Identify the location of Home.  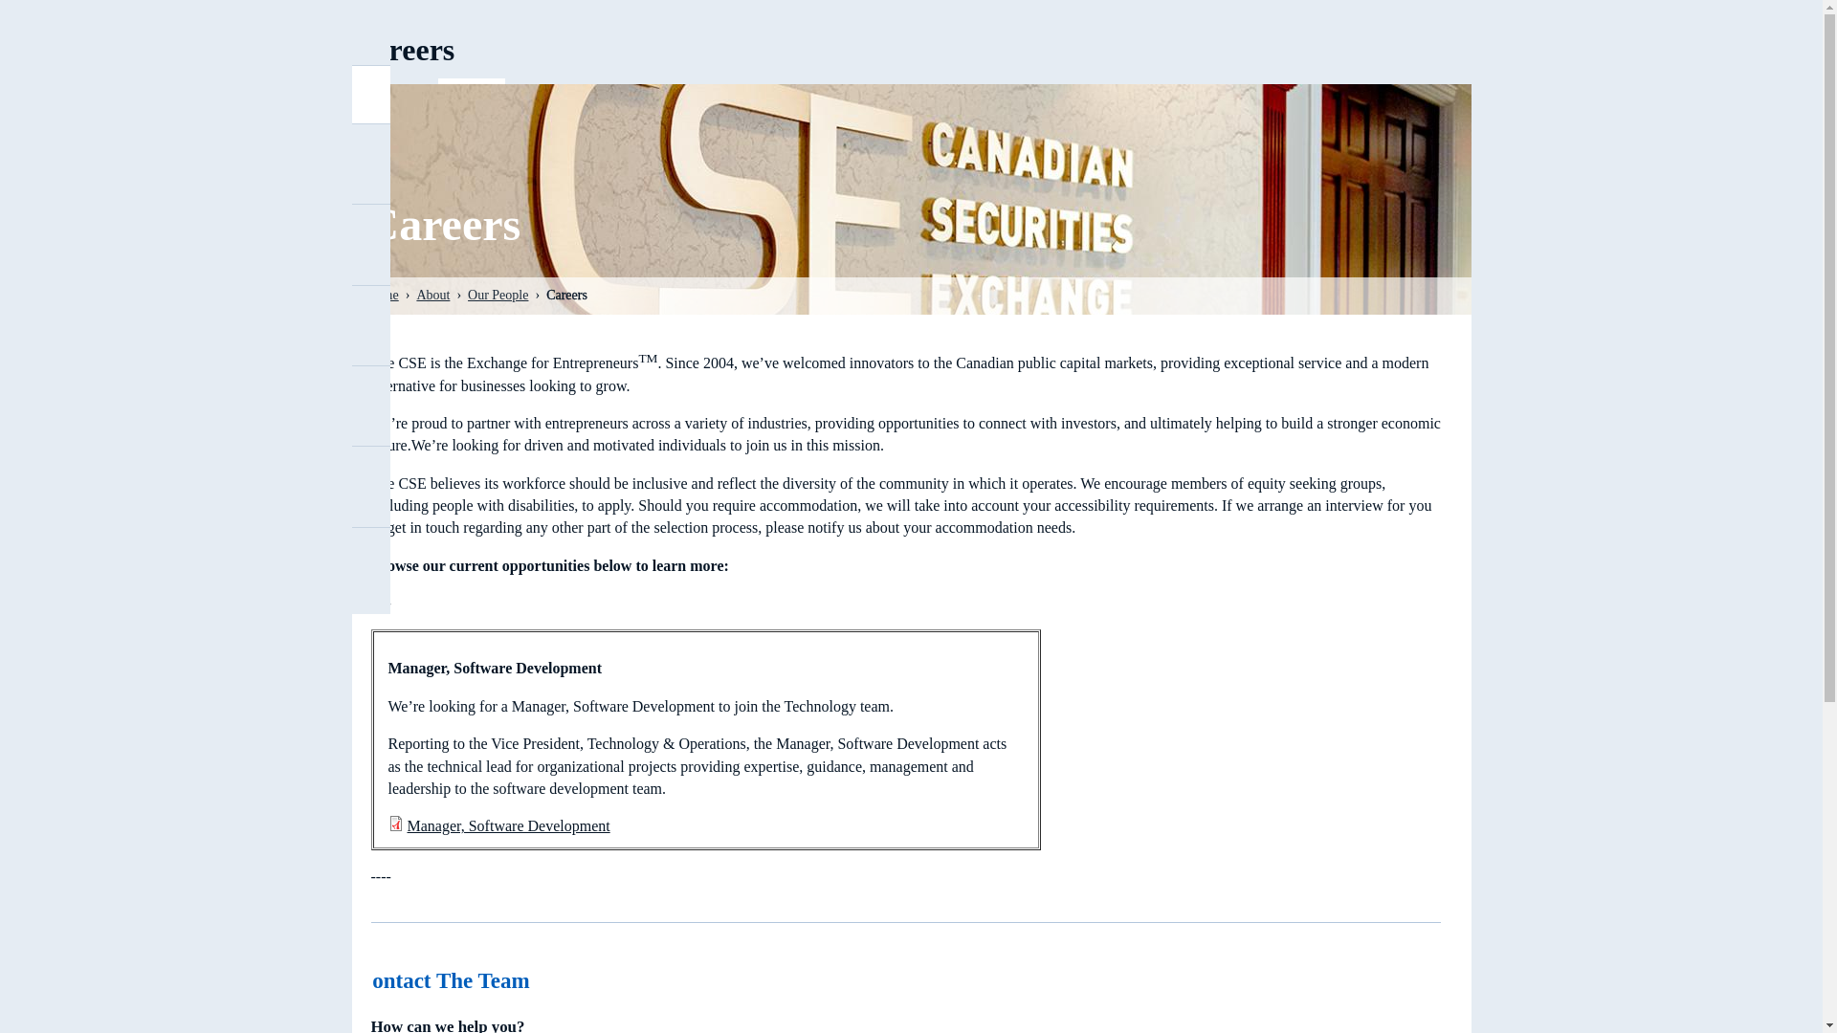
(277, 36).